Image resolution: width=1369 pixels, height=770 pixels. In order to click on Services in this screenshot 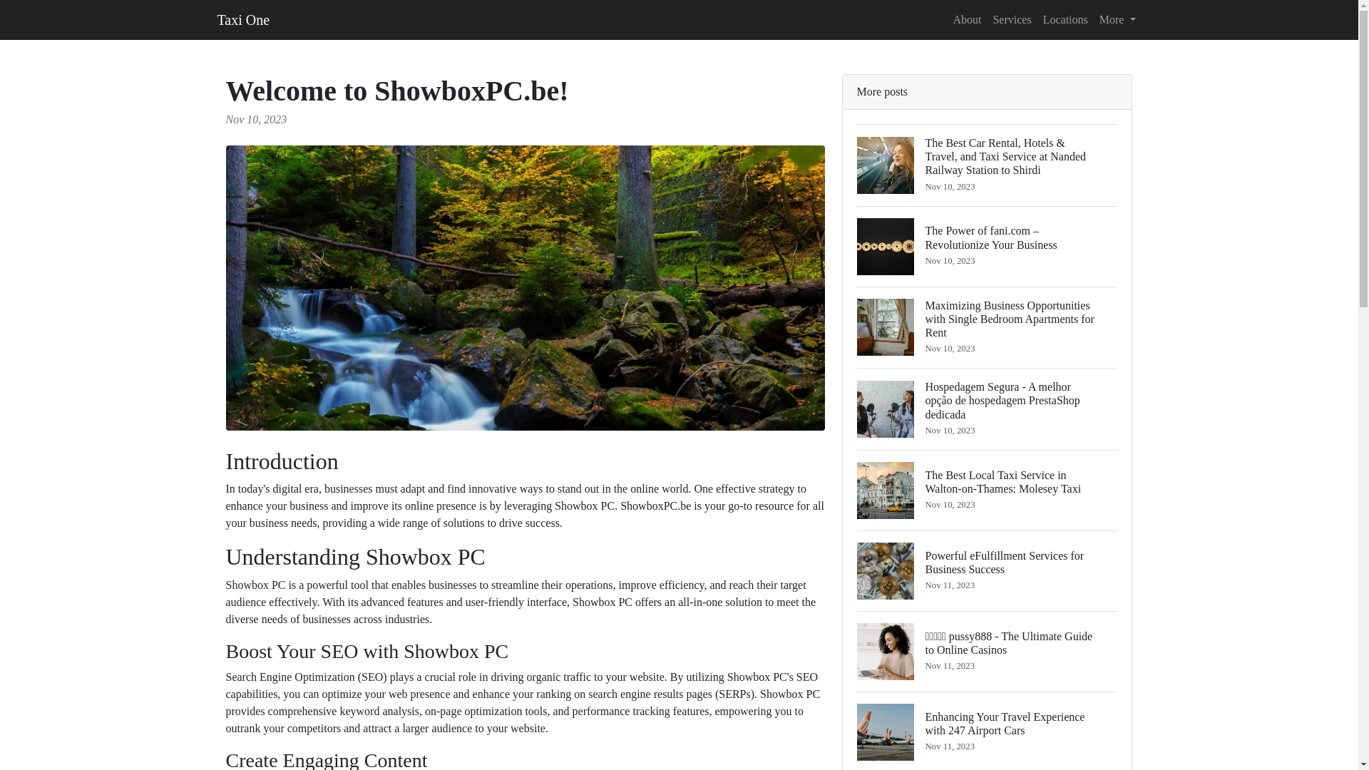, I will do `click(1011, 19)`.